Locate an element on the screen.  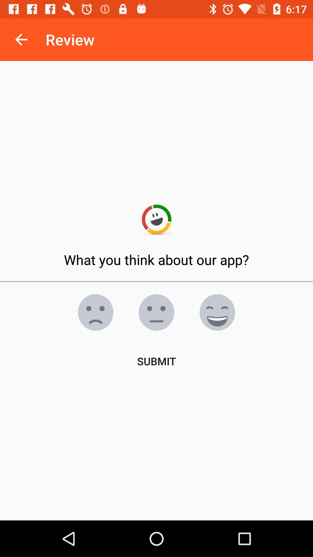
swipe until the submit item is located at coordinates (156, 361).